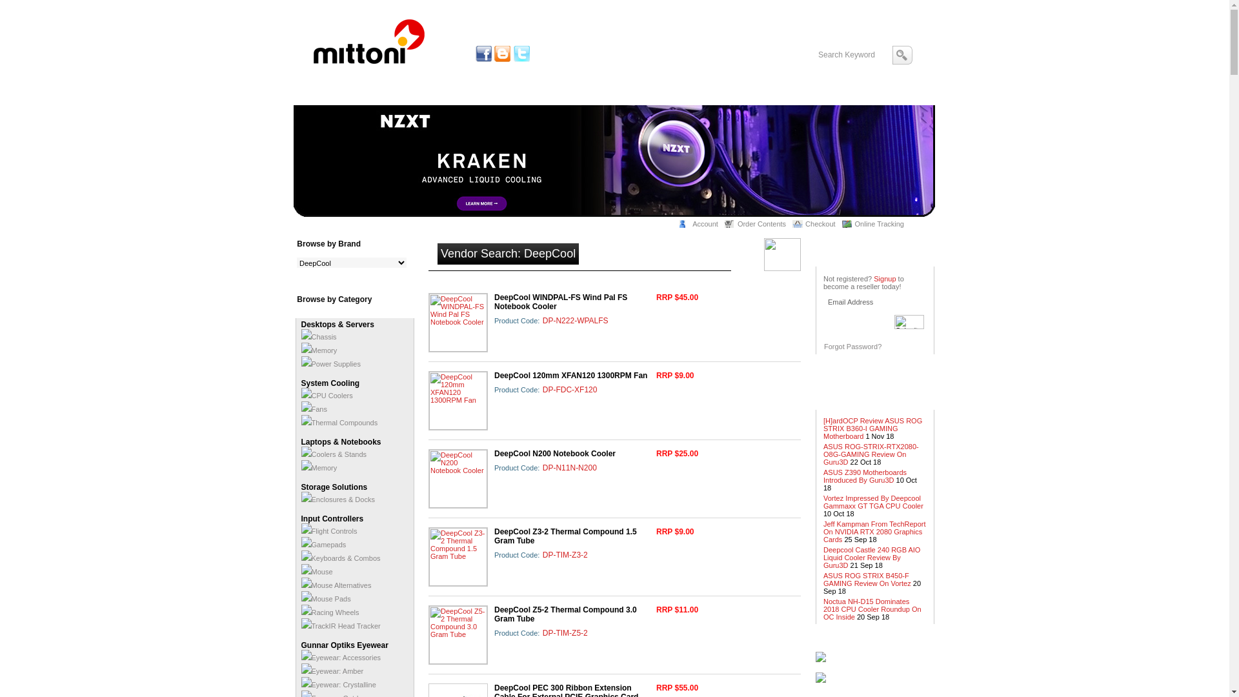  I want to click on  DeepCool WINDPAL-FS Wind Pal FS Notebook Cooler , so click(458, 323).